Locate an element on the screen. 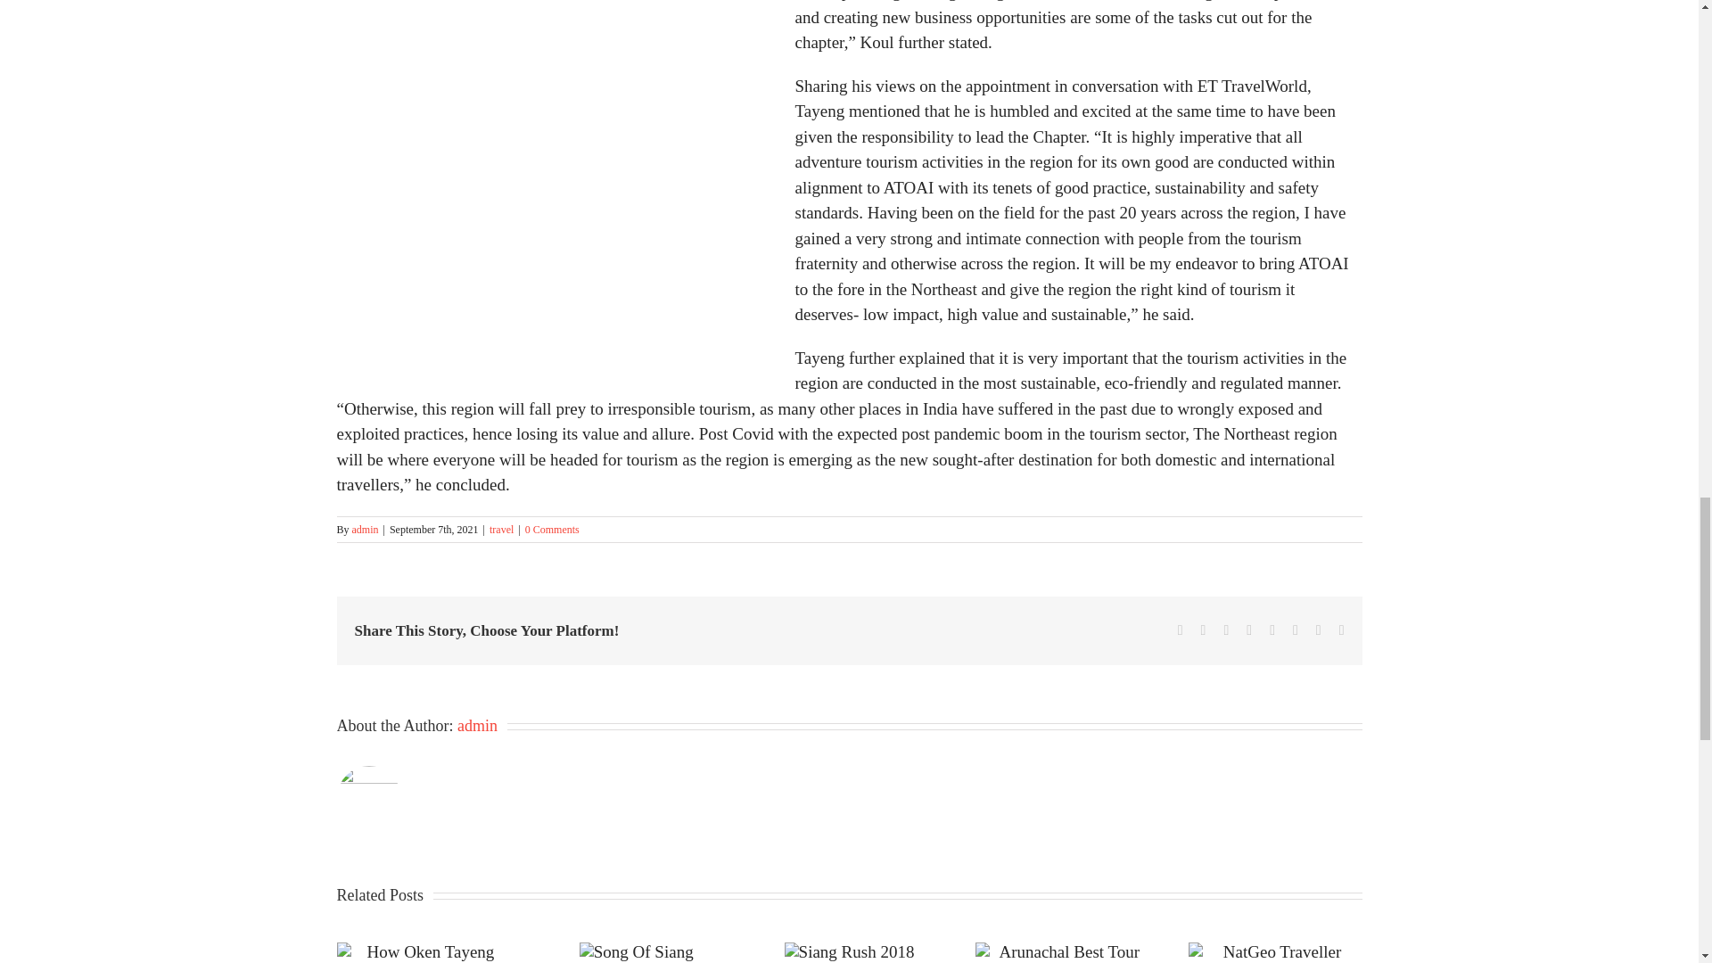  Posts by admin is located at coordinates (366, 530).